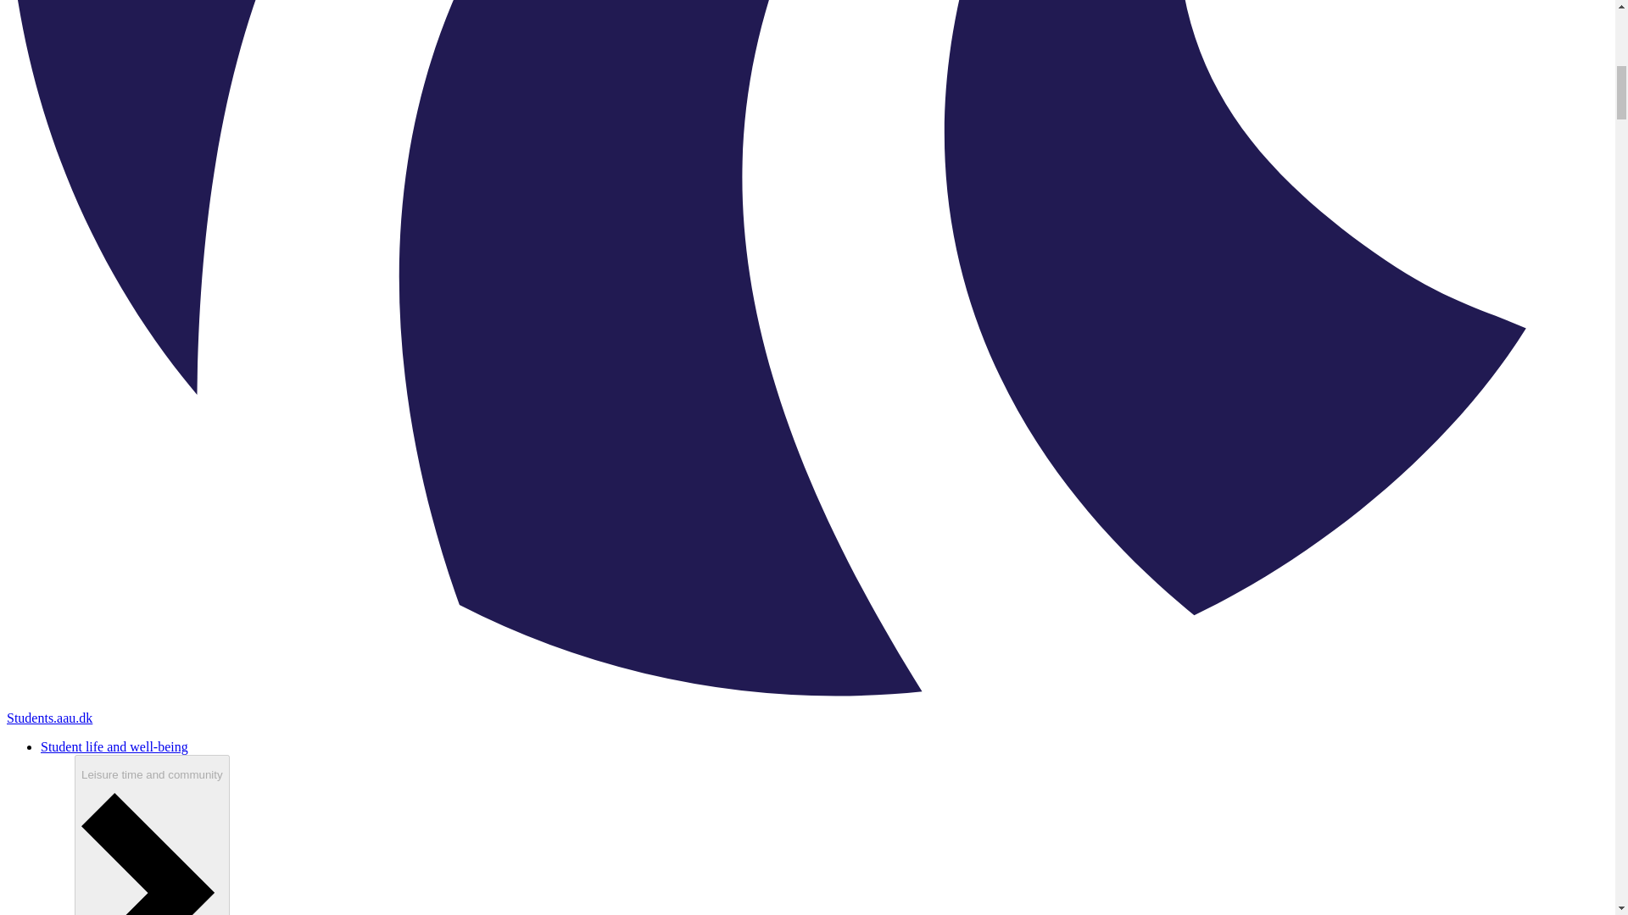 The width and height of the screenshot is (1628, 915). I want to click on Leisure time and community, so click(152, 835).